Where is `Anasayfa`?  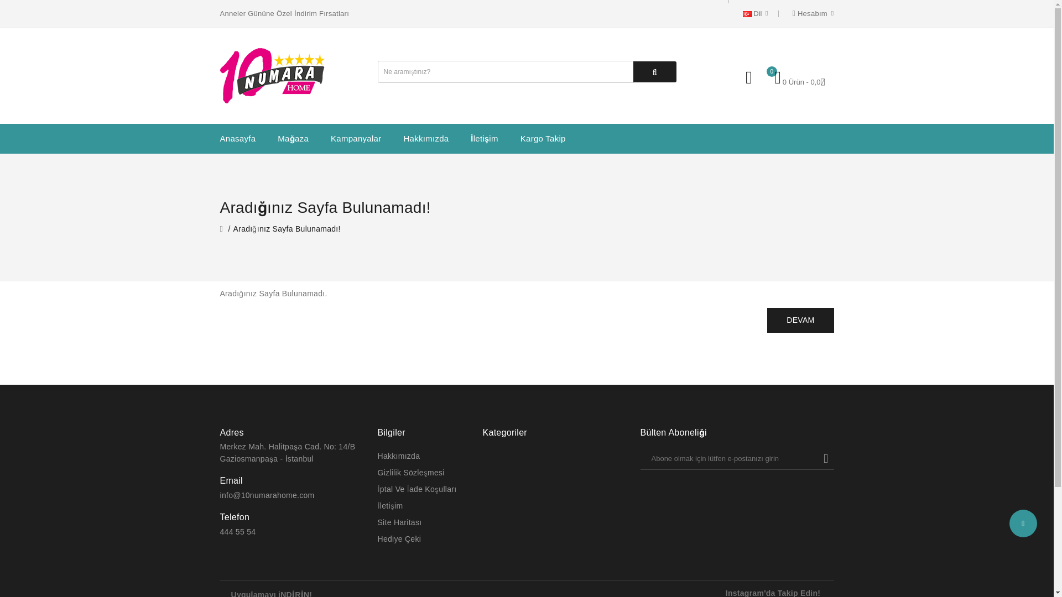 Anasayfa is located at coordinates (238, 139).